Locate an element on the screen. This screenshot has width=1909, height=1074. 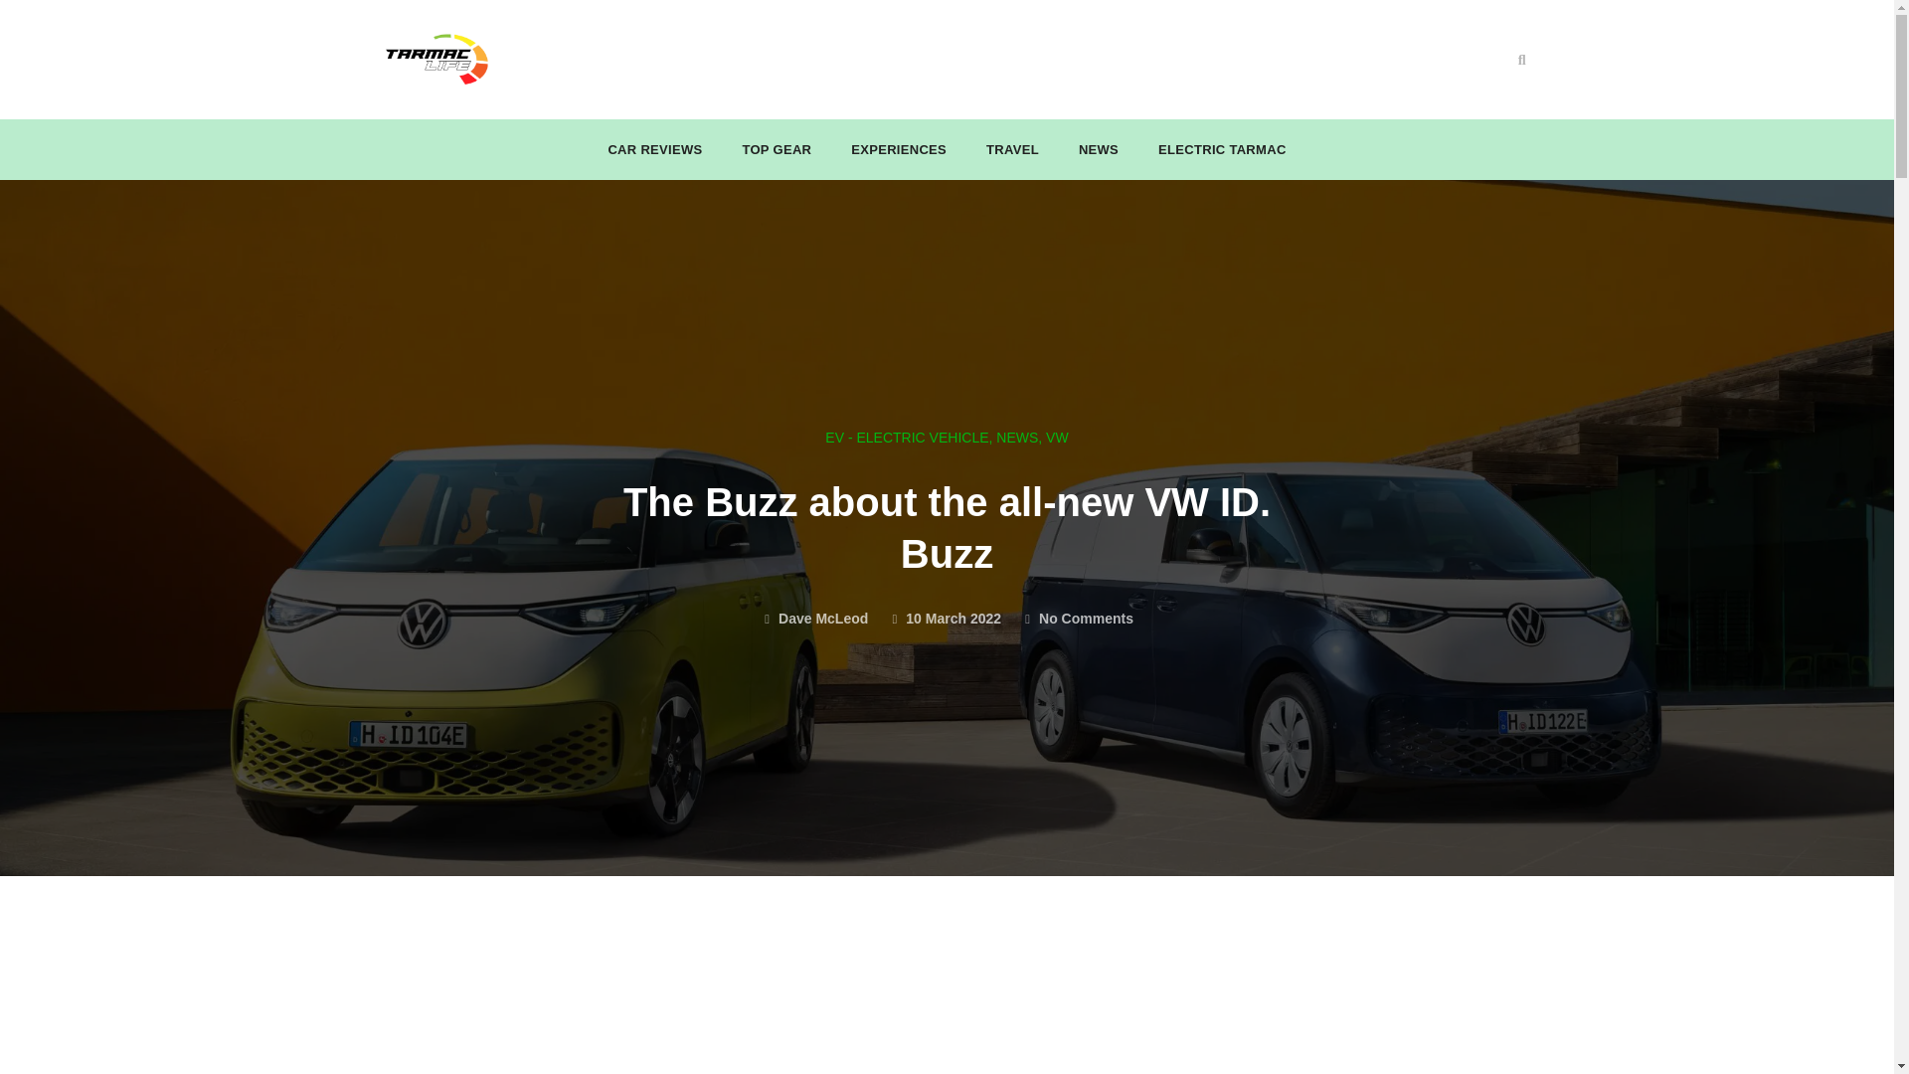
TOP GEAR is located at coordinates (776, 149).